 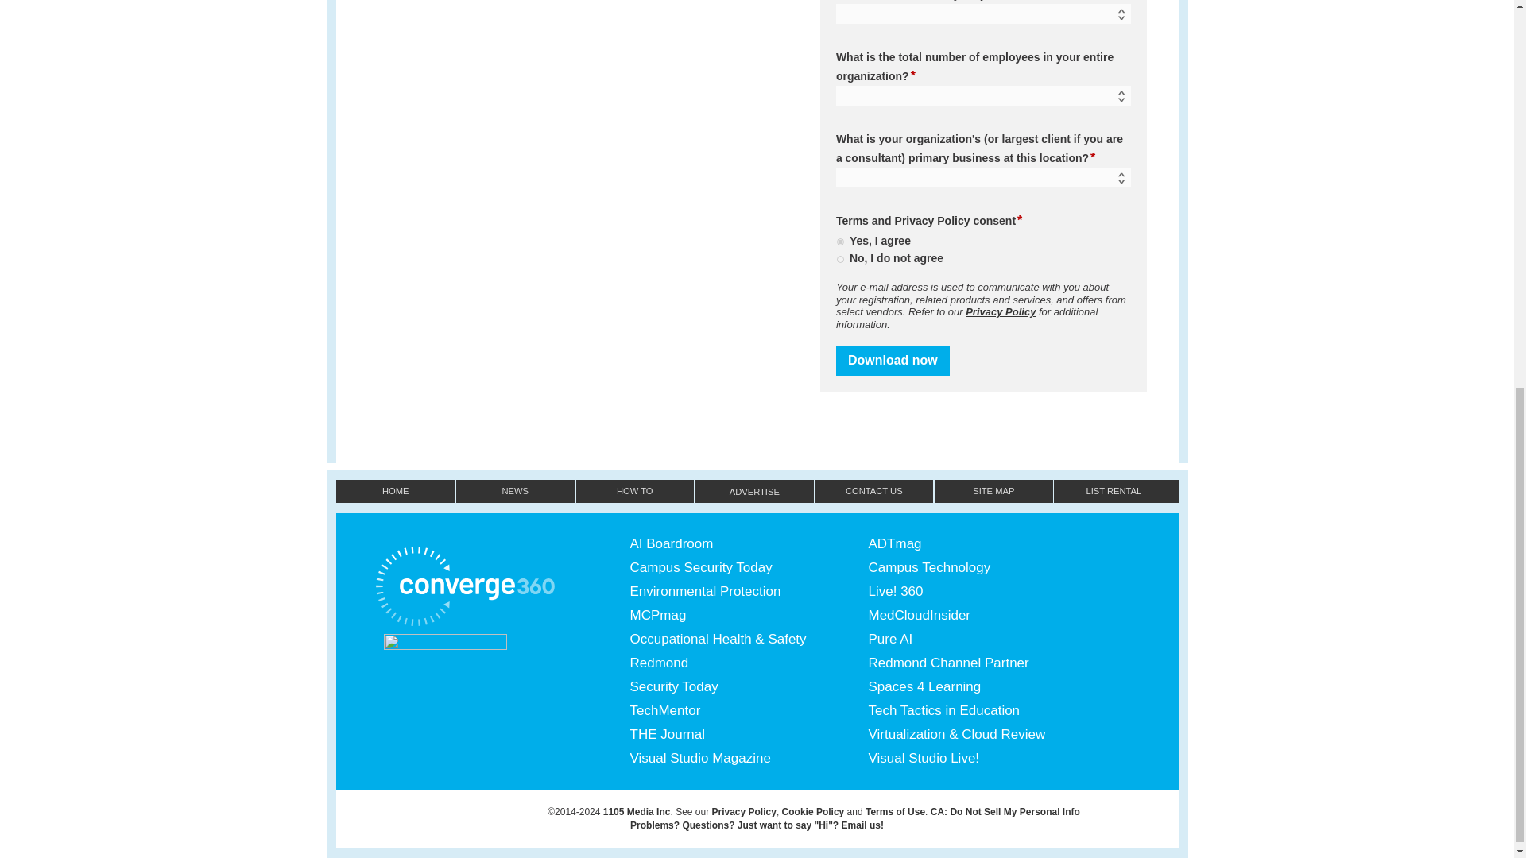 What do you see at coordinates (932, 221) in the screenshot?
I see `Privacy Policy` at bounding box center [932, 221].